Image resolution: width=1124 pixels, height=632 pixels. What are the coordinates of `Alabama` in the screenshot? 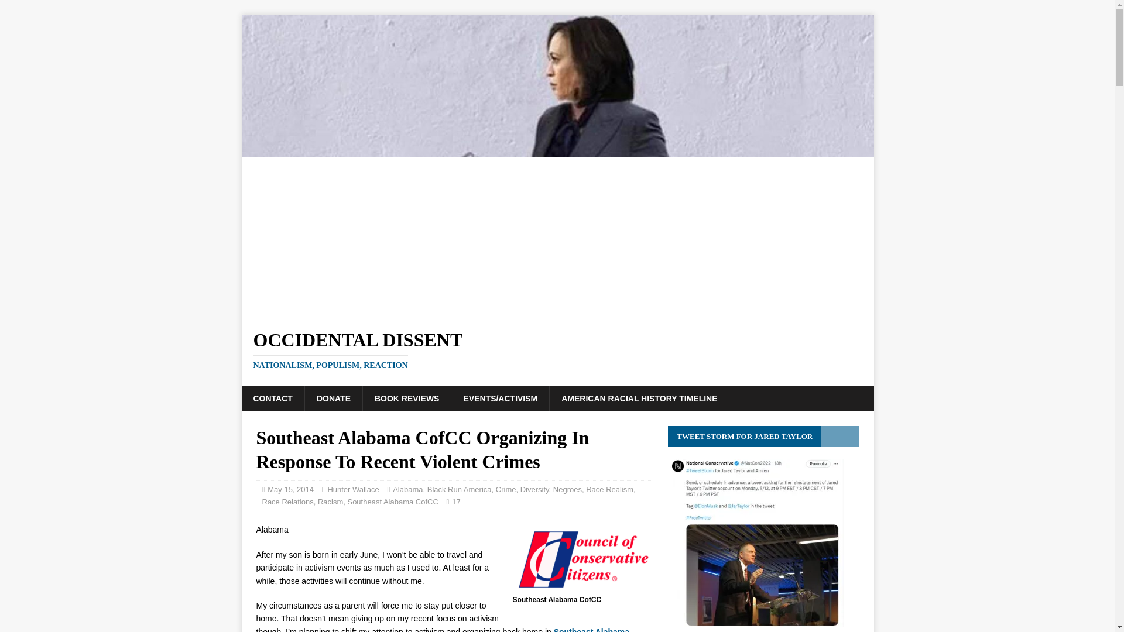 It's located at (407, 489).